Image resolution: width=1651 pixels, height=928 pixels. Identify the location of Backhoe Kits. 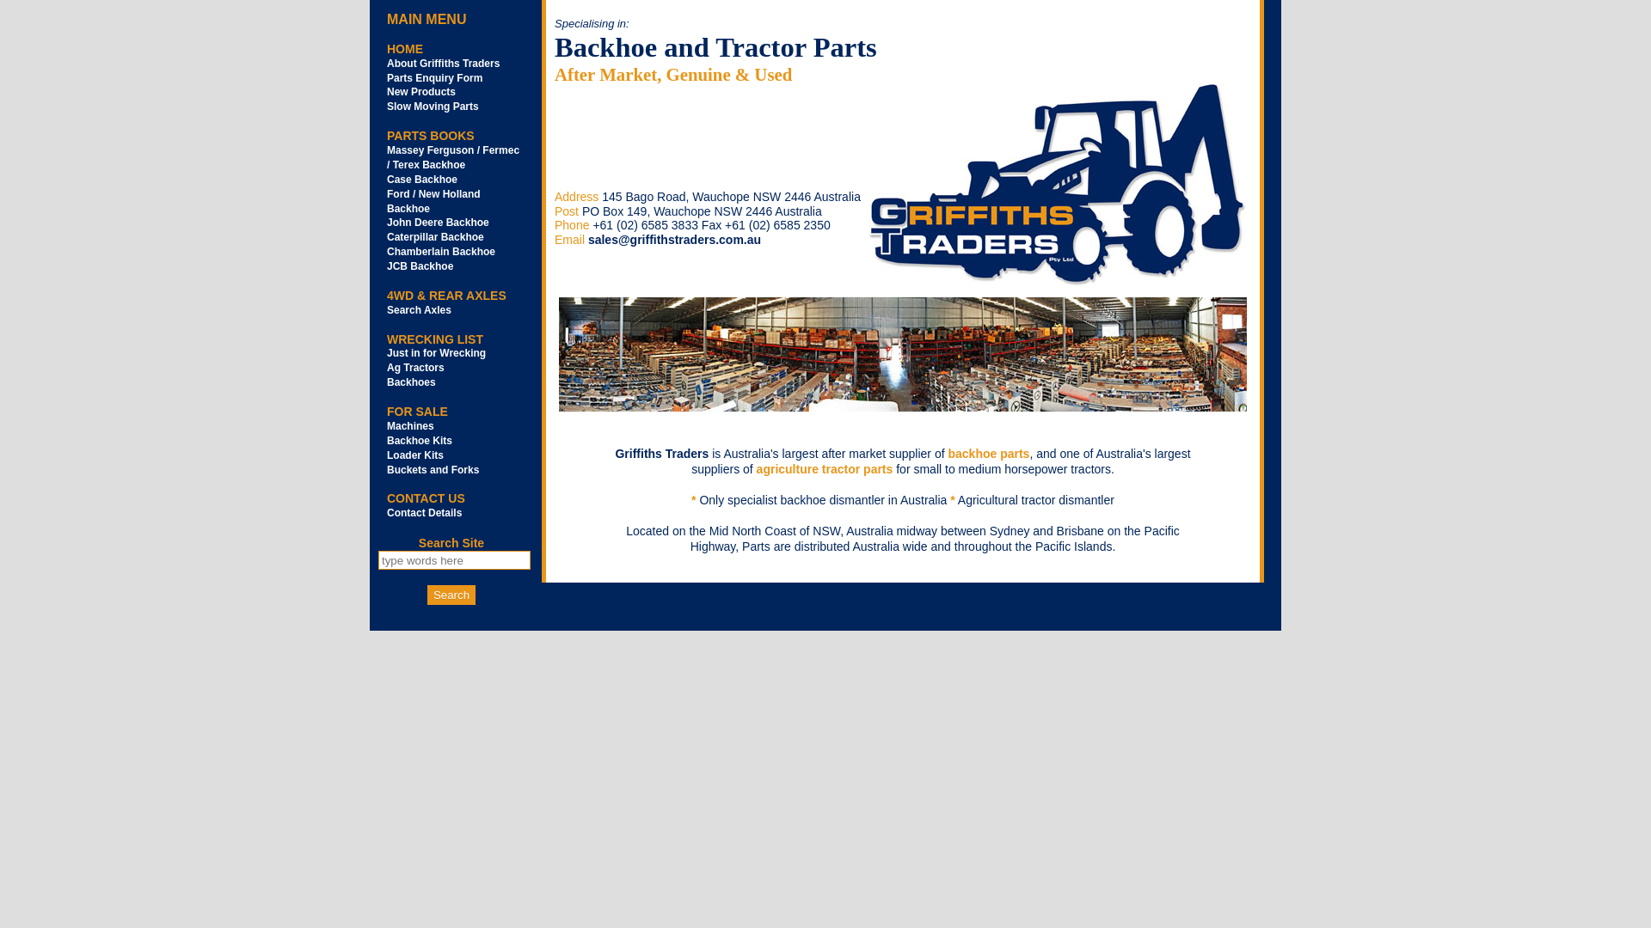
(420, 441).